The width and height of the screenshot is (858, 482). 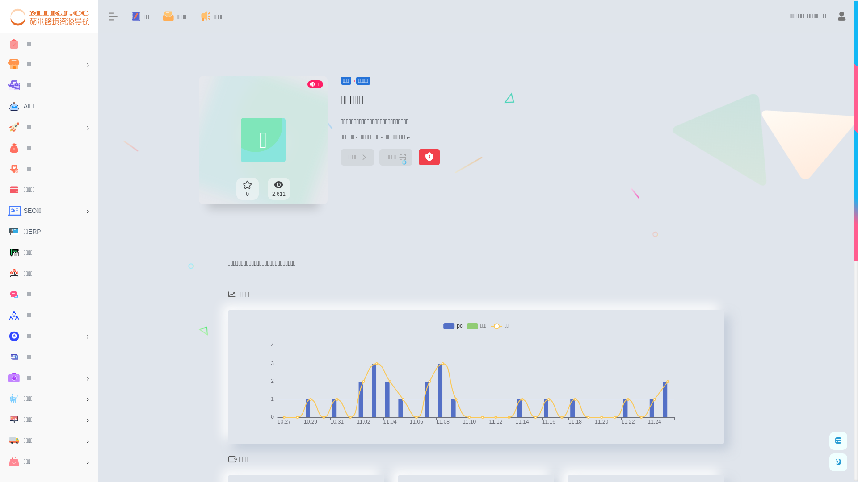 What do you see at coordinates (248, 189) in the screenshot?
I see `0` at bounding box center [248, 189].